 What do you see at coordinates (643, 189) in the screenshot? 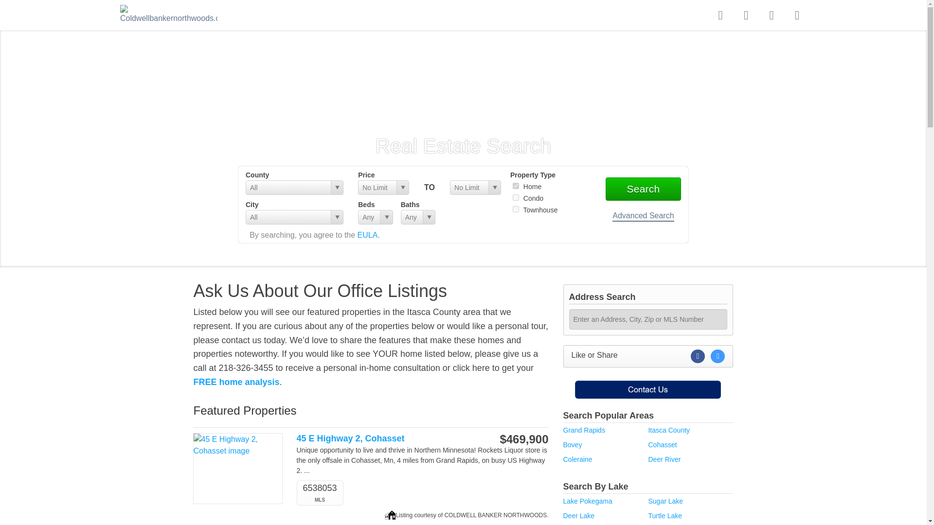
I see `Search` at bounding box center [643, 189].